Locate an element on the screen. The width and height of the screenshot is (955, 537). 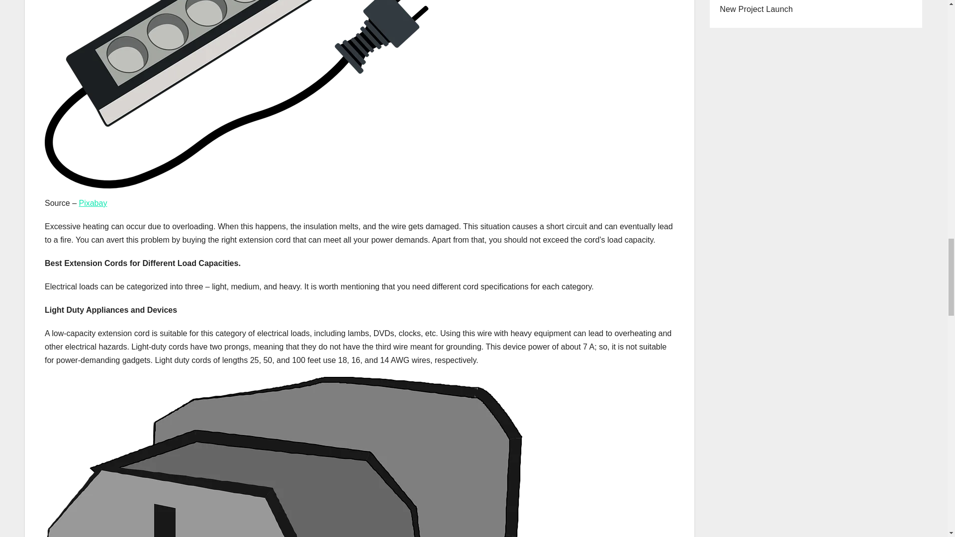
Pixabay is located at coordinates (93, 203).